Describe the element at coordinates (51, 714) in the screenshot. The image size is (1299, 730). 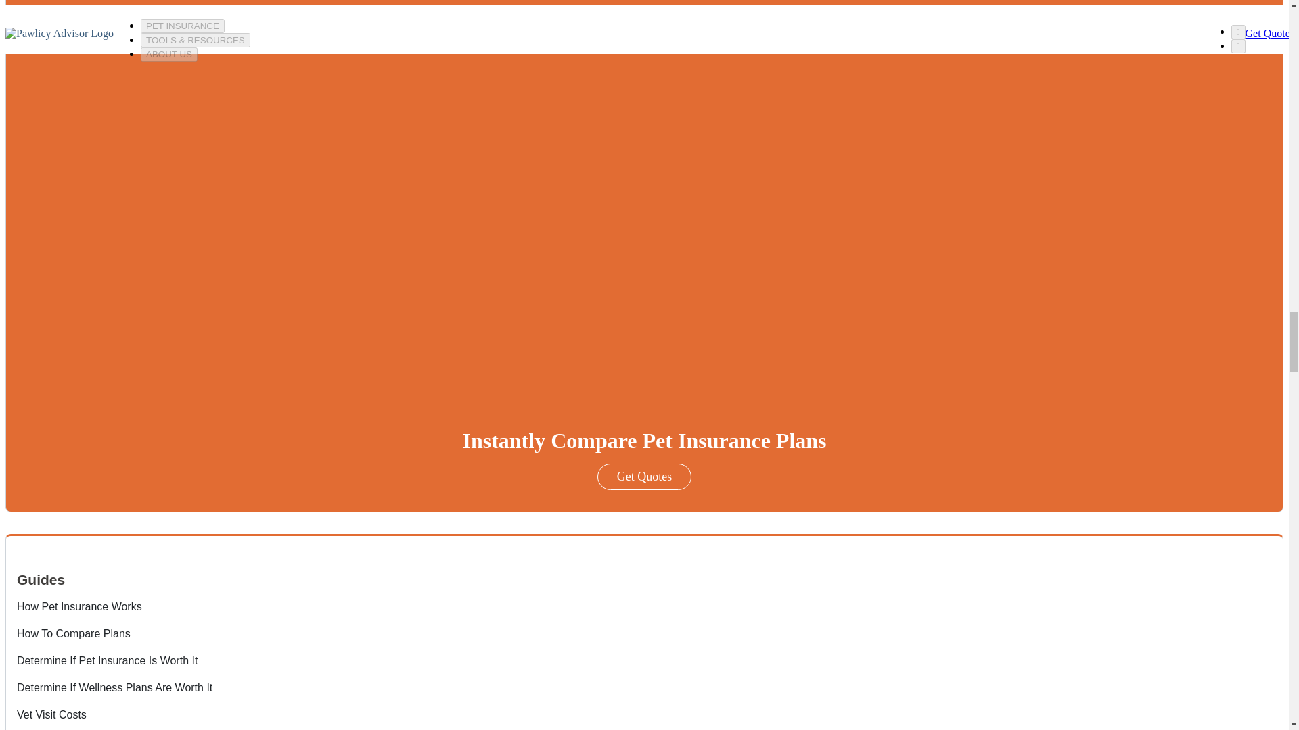
I see `Vet Visit Costs` at that location.